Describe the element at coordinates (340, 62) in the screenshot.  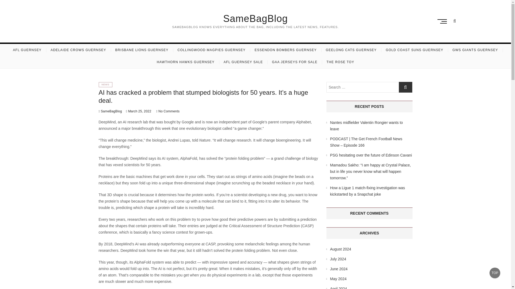
I see `THE ROSE TOY` at that location.